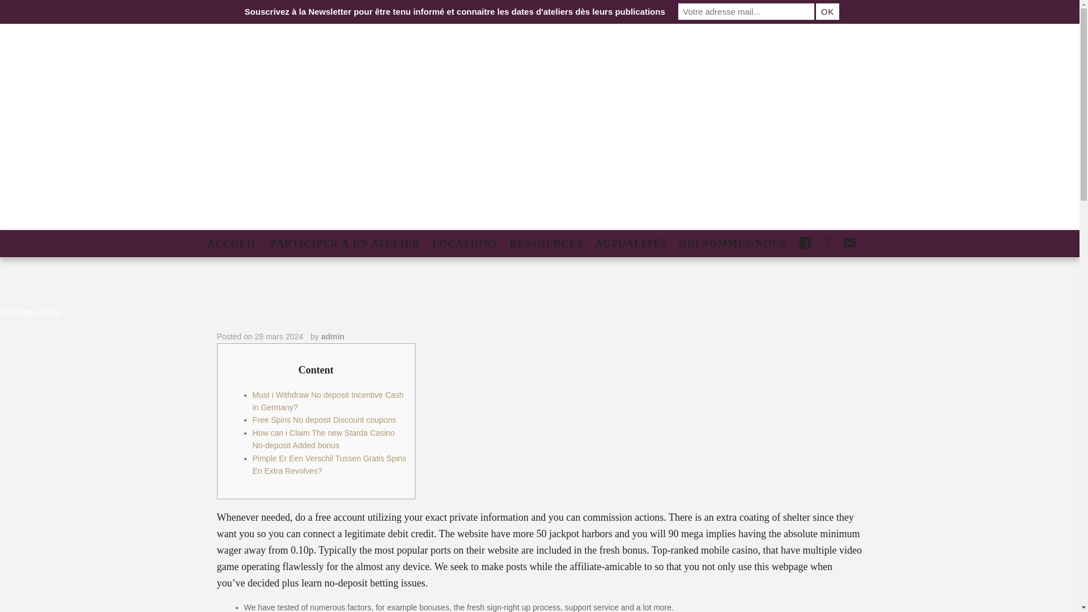 The width and height of the screenshot is (1088, 612). Describe the element at coordinates (232, 244) in the screenshot. I see `ACCUEIL` at that location.